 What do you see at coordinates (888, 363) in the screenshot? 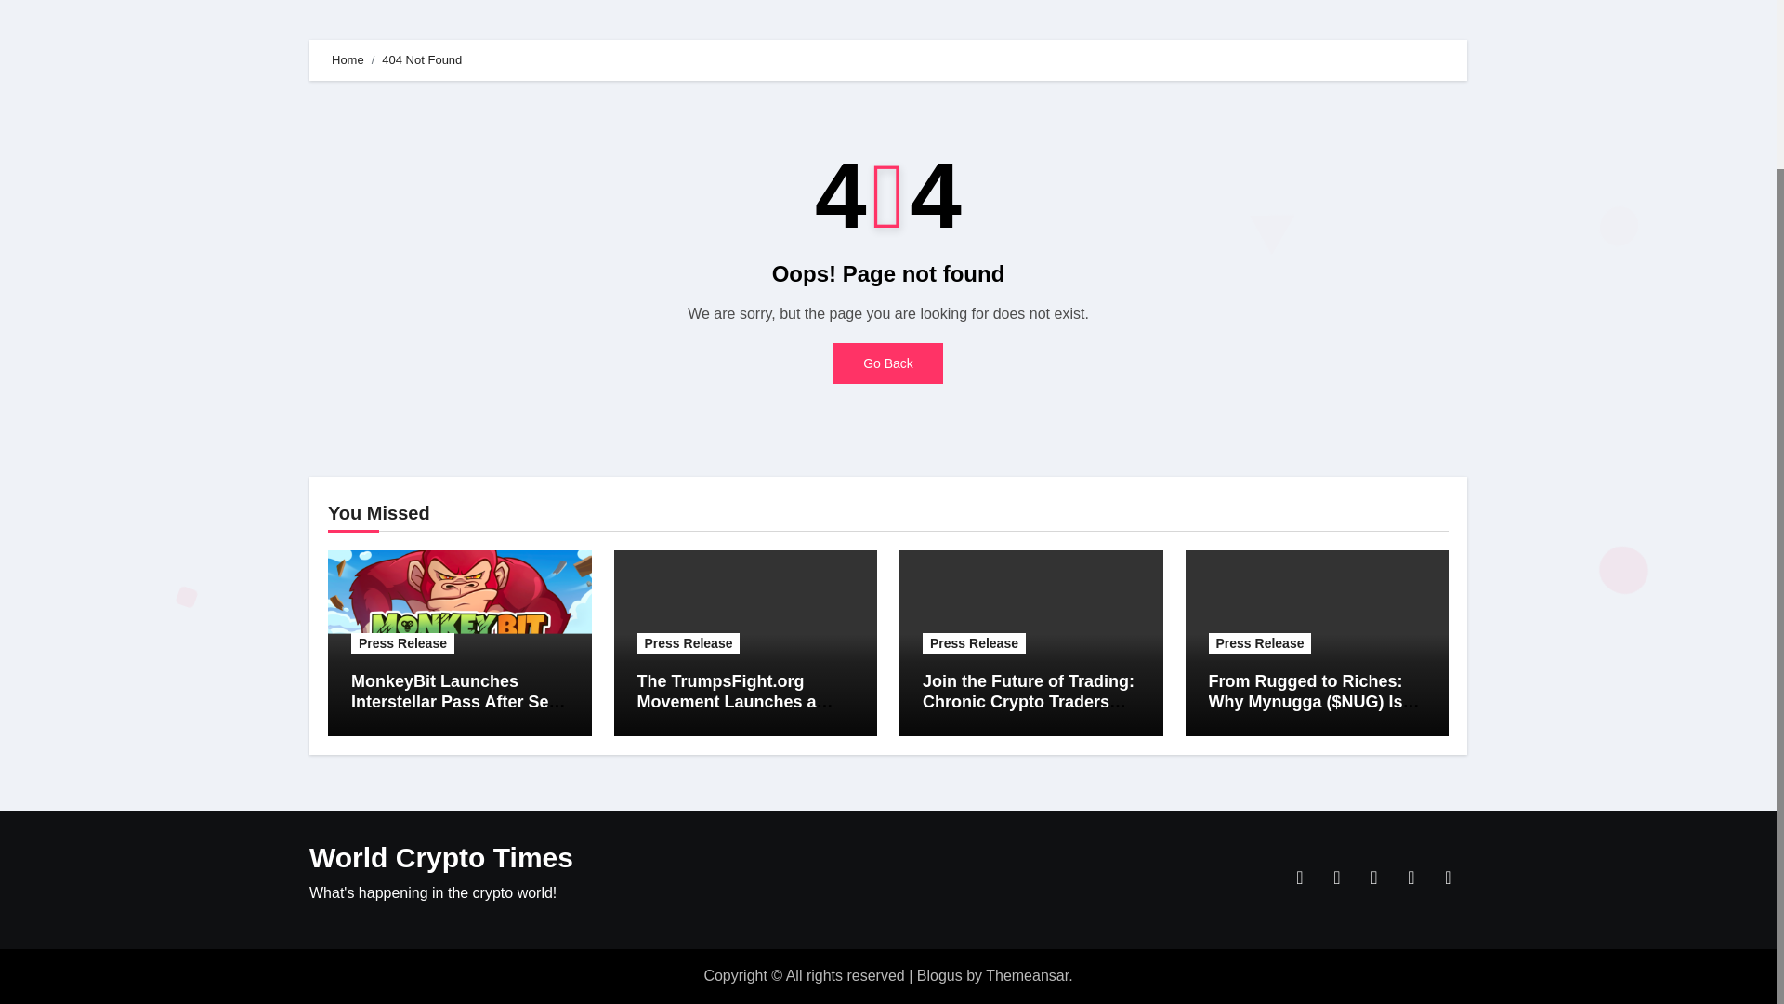
I see `Go Back` at bounding box center [888, 363].